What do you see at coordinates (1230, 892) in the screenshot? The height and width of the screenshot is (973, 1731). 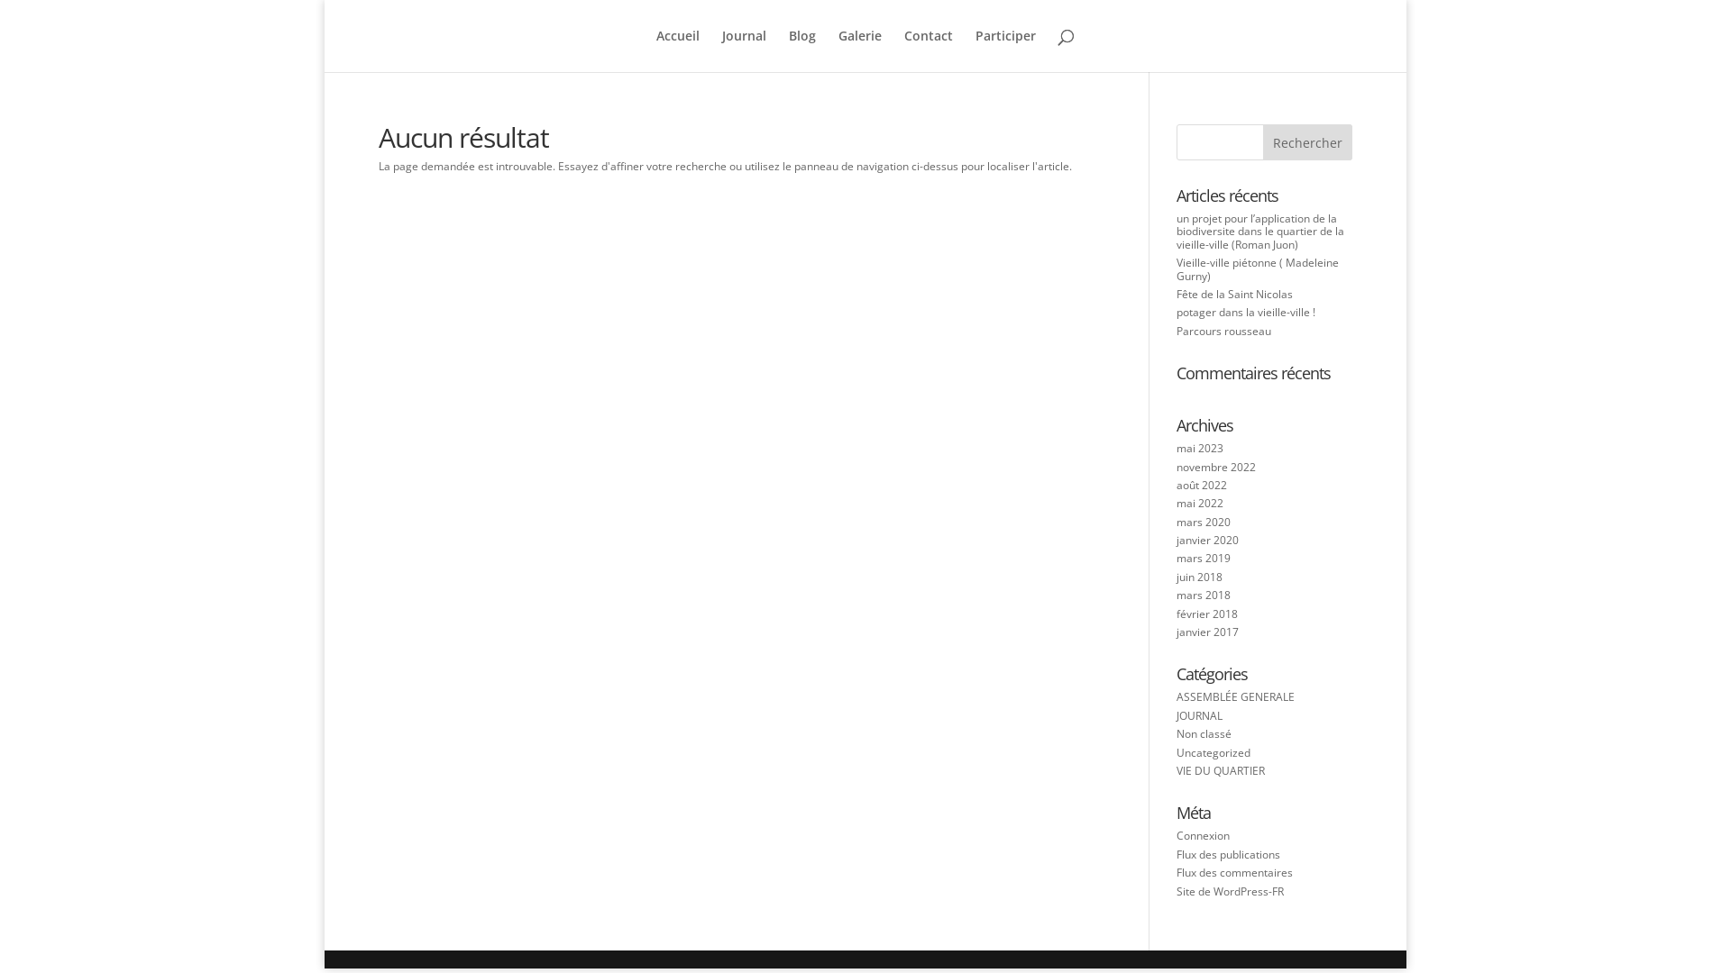 I see `Site de WordPress-FR` at bounding box center [1230, 892].